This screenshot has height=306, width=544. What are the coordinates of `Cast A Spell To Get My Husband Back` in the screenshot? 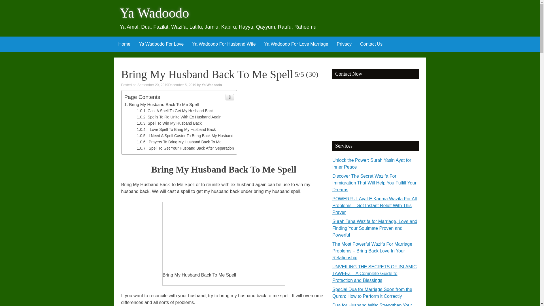 It's located at (175, 111).